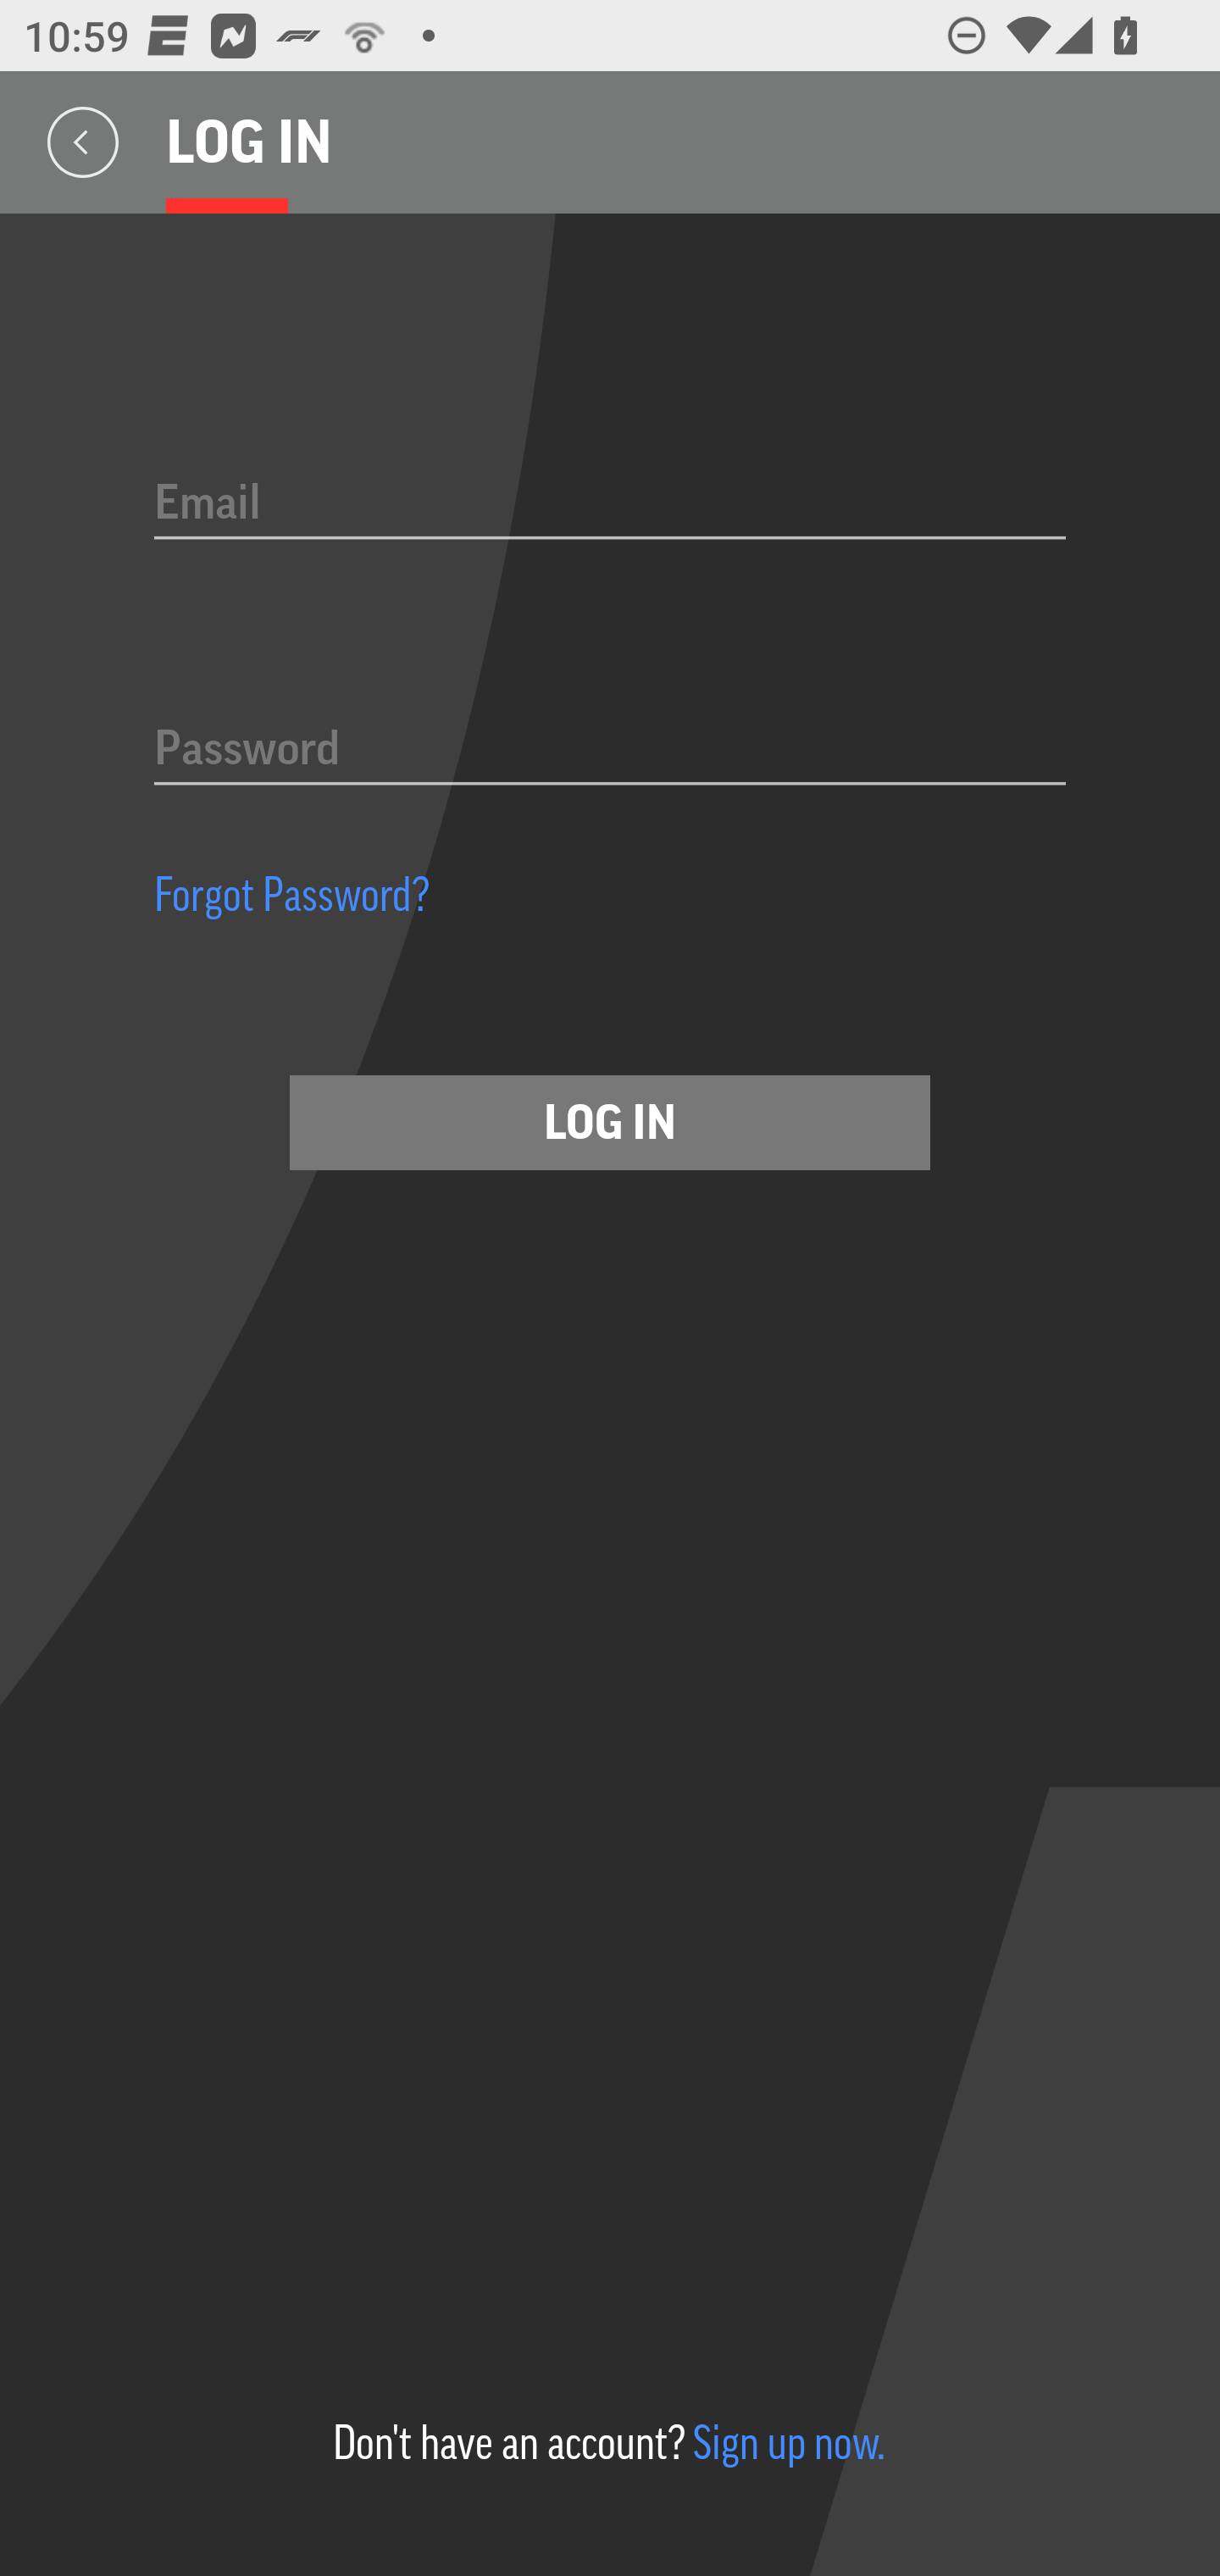 This screenshot has width=1220, height=2576. Describe the element at coordinates (610, 1122) in the screenshot. I see `LOG IN` at that location.